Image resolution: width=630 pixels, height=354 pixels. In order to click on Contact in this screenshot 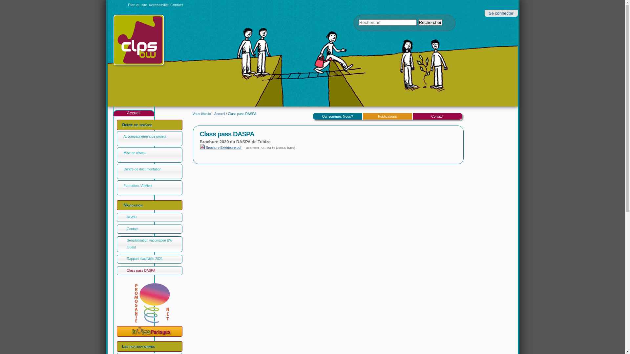, I will do `click(437, 116)`.